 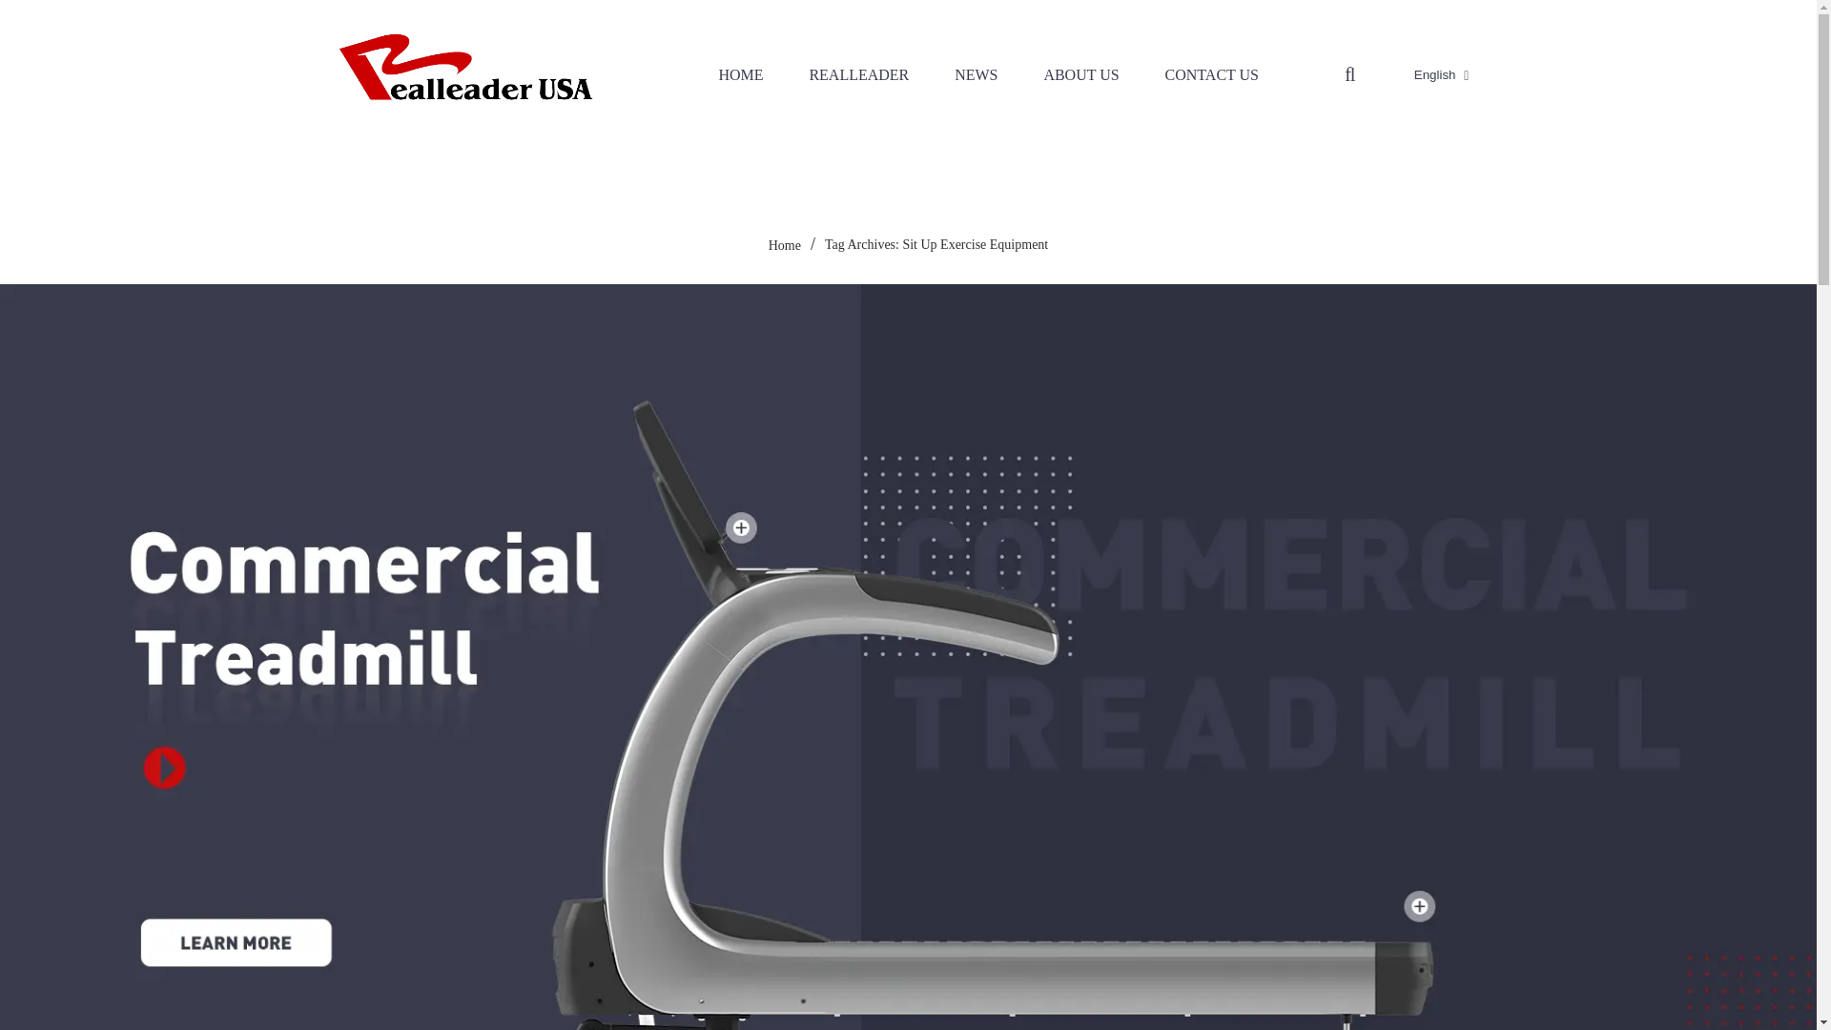 I want to click on NEWS, so click(x=976, y=72).